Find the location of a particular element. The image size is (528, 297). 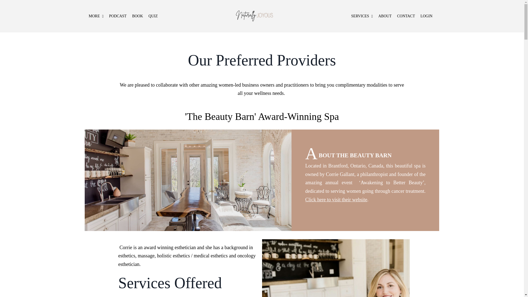

BOOK is located at coordinates (137, 16).